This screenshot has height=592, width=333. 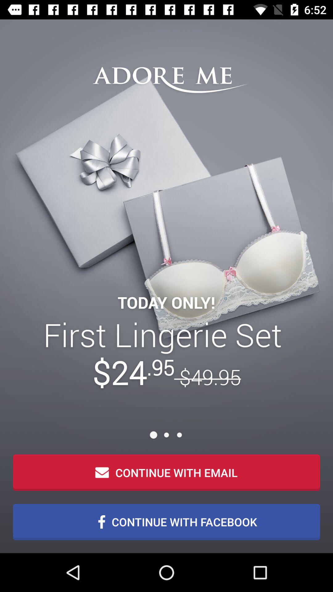 What do you see at coordinates (166, 353) in the screenshot?
I see `click the icon below today only!` at bounding box center [166, 353].